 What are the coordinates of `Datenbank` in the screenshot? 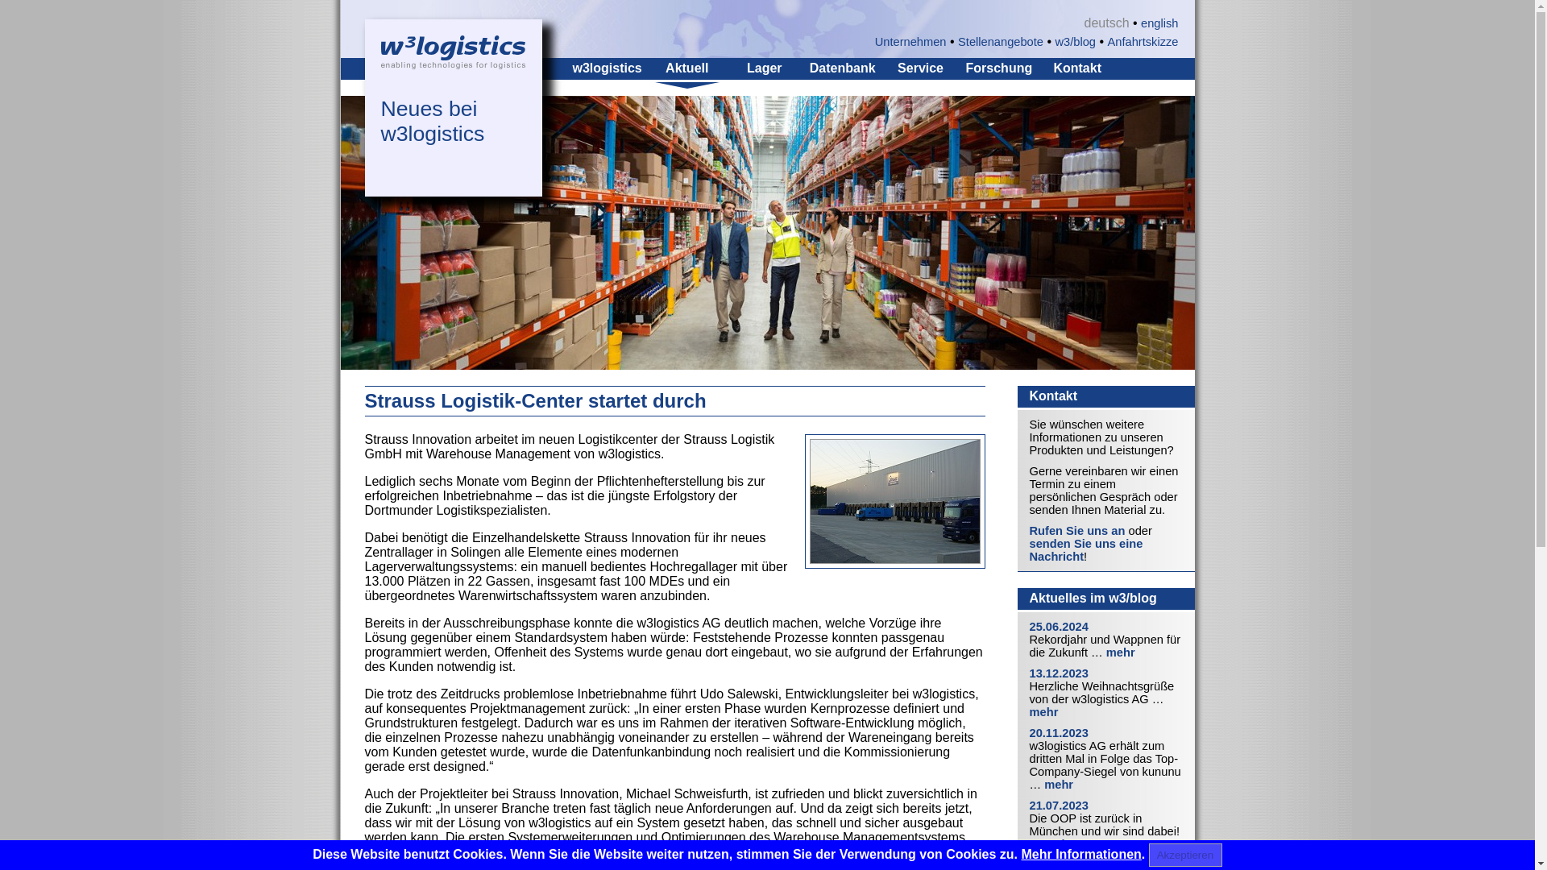 It's located at (842, 68).